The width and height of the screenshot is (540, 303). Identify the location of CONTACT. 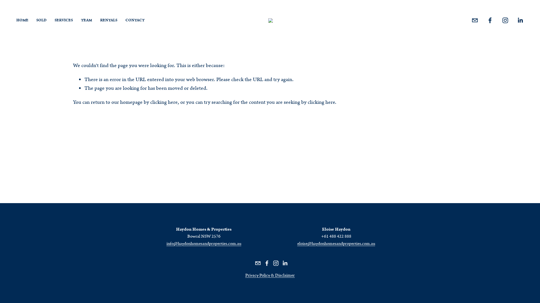
(135, 20).